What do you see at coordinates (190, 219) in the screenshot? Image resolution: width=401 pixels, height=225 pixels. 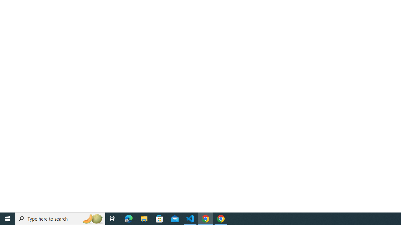 I see `Visual Studio Code - 1 running window` at bounding box center [190, 219].